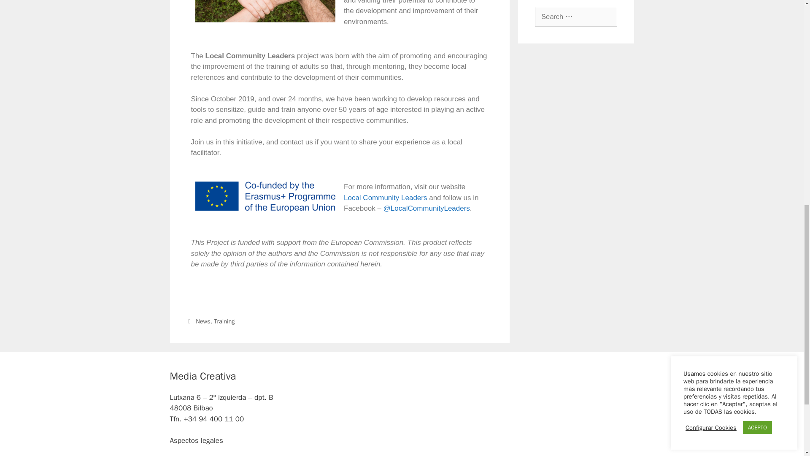 This screenshot has width=810, height=456. I want to click on Search for:, so click(576, 17).